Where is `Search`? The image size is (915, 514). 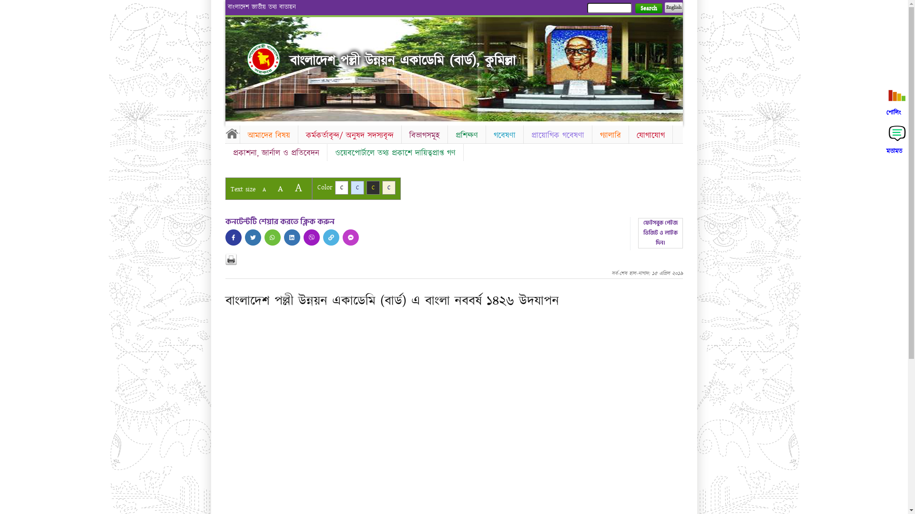
Search is located at coordinates (648, 9).